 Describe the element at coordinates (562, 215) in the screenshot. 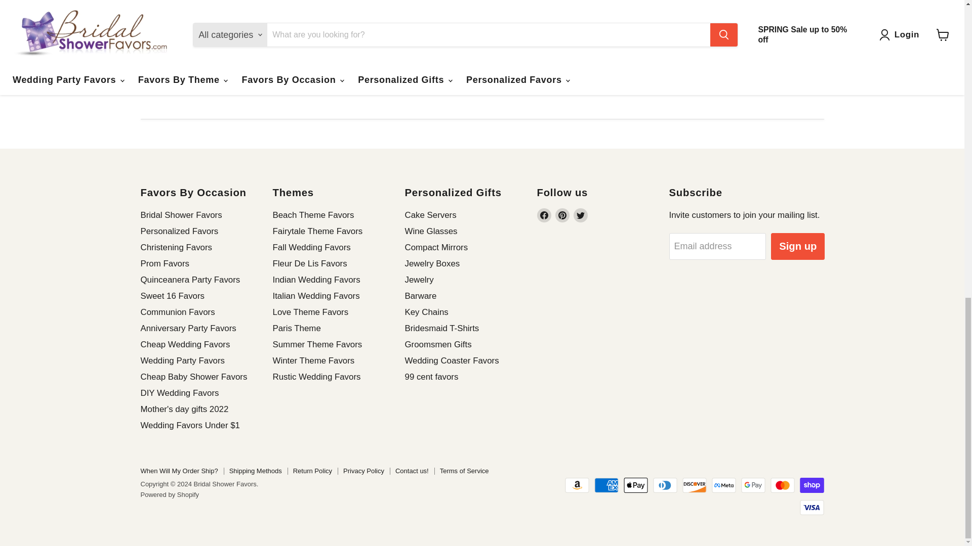

I see `Pinterest` at that location.